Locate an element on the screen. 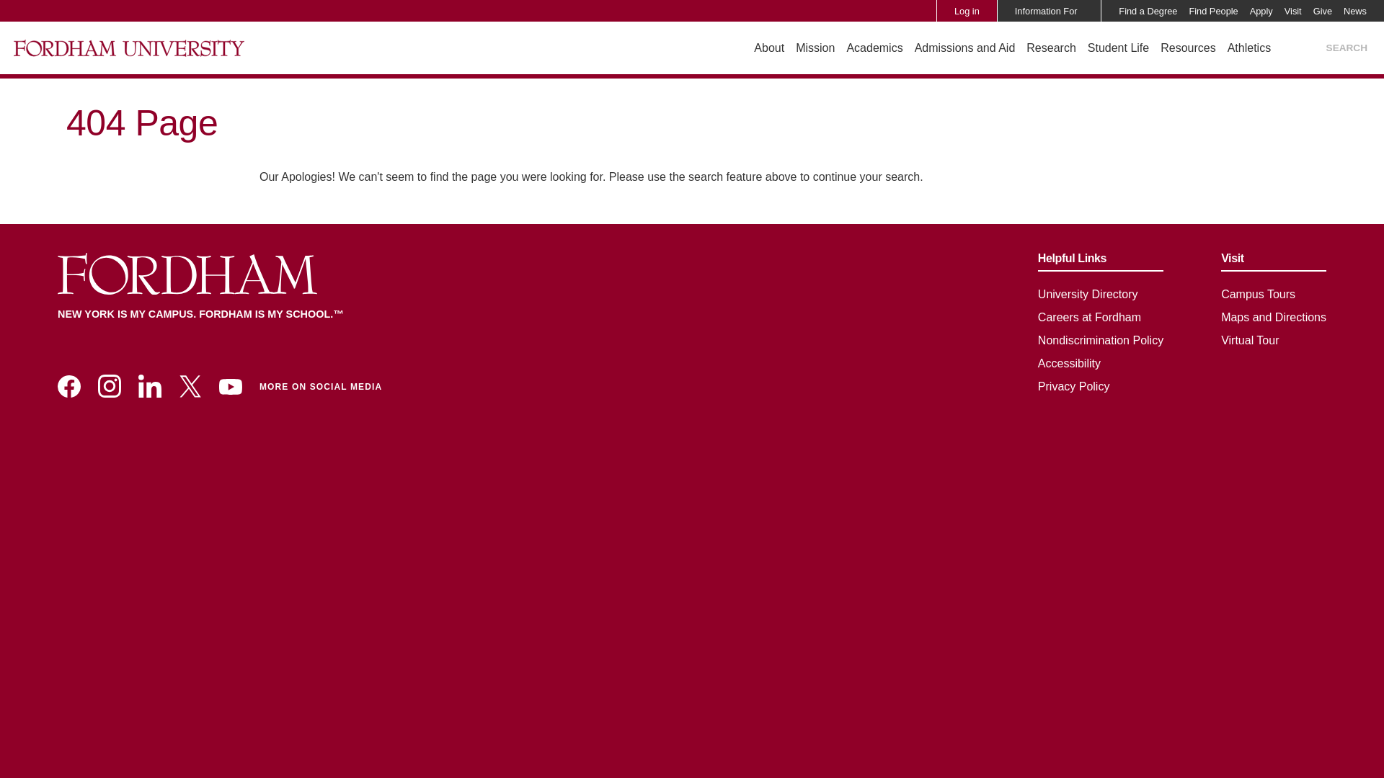 The image size is (1384, 778). Find a Degree is located at coordinates (1148, 11).